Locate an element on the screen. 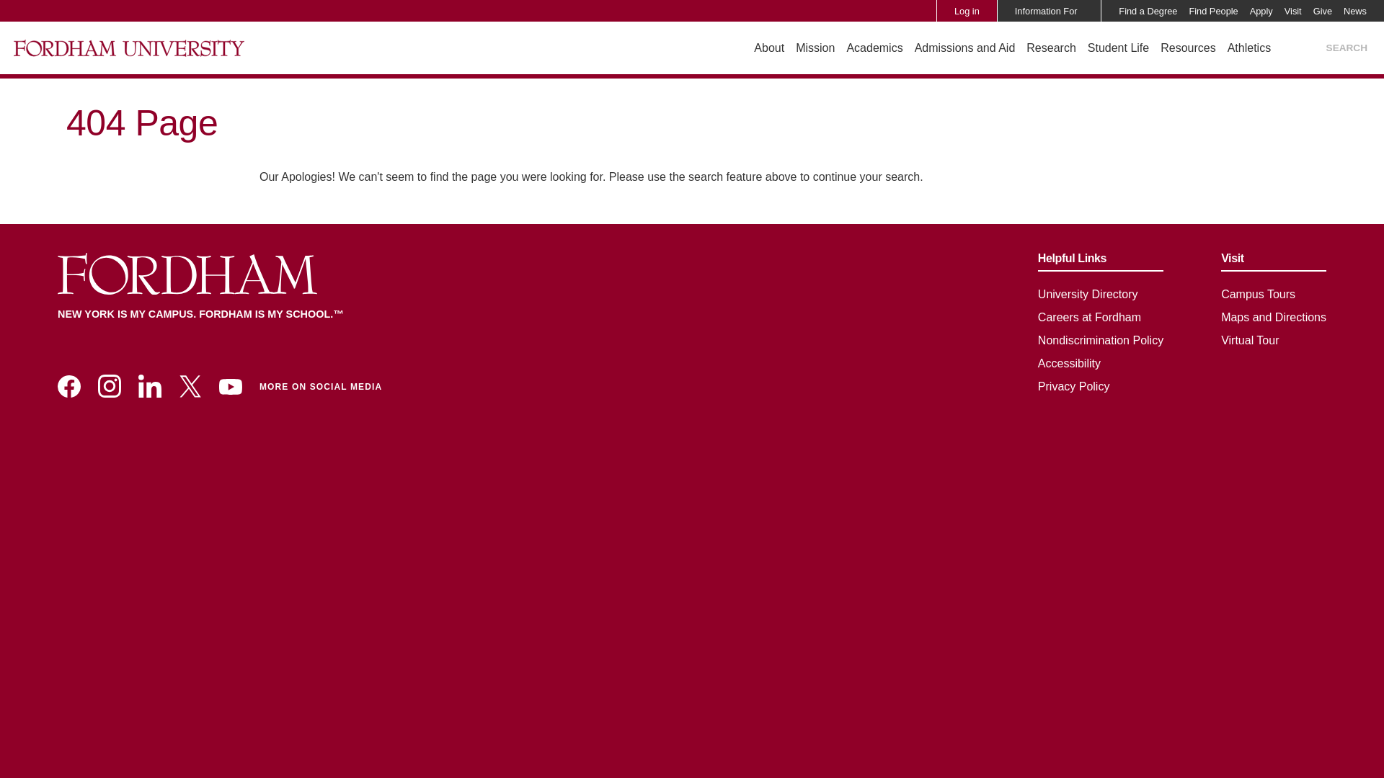 The image size is (1384, 778). Find a Degree is located at coordinates (1148, 11).